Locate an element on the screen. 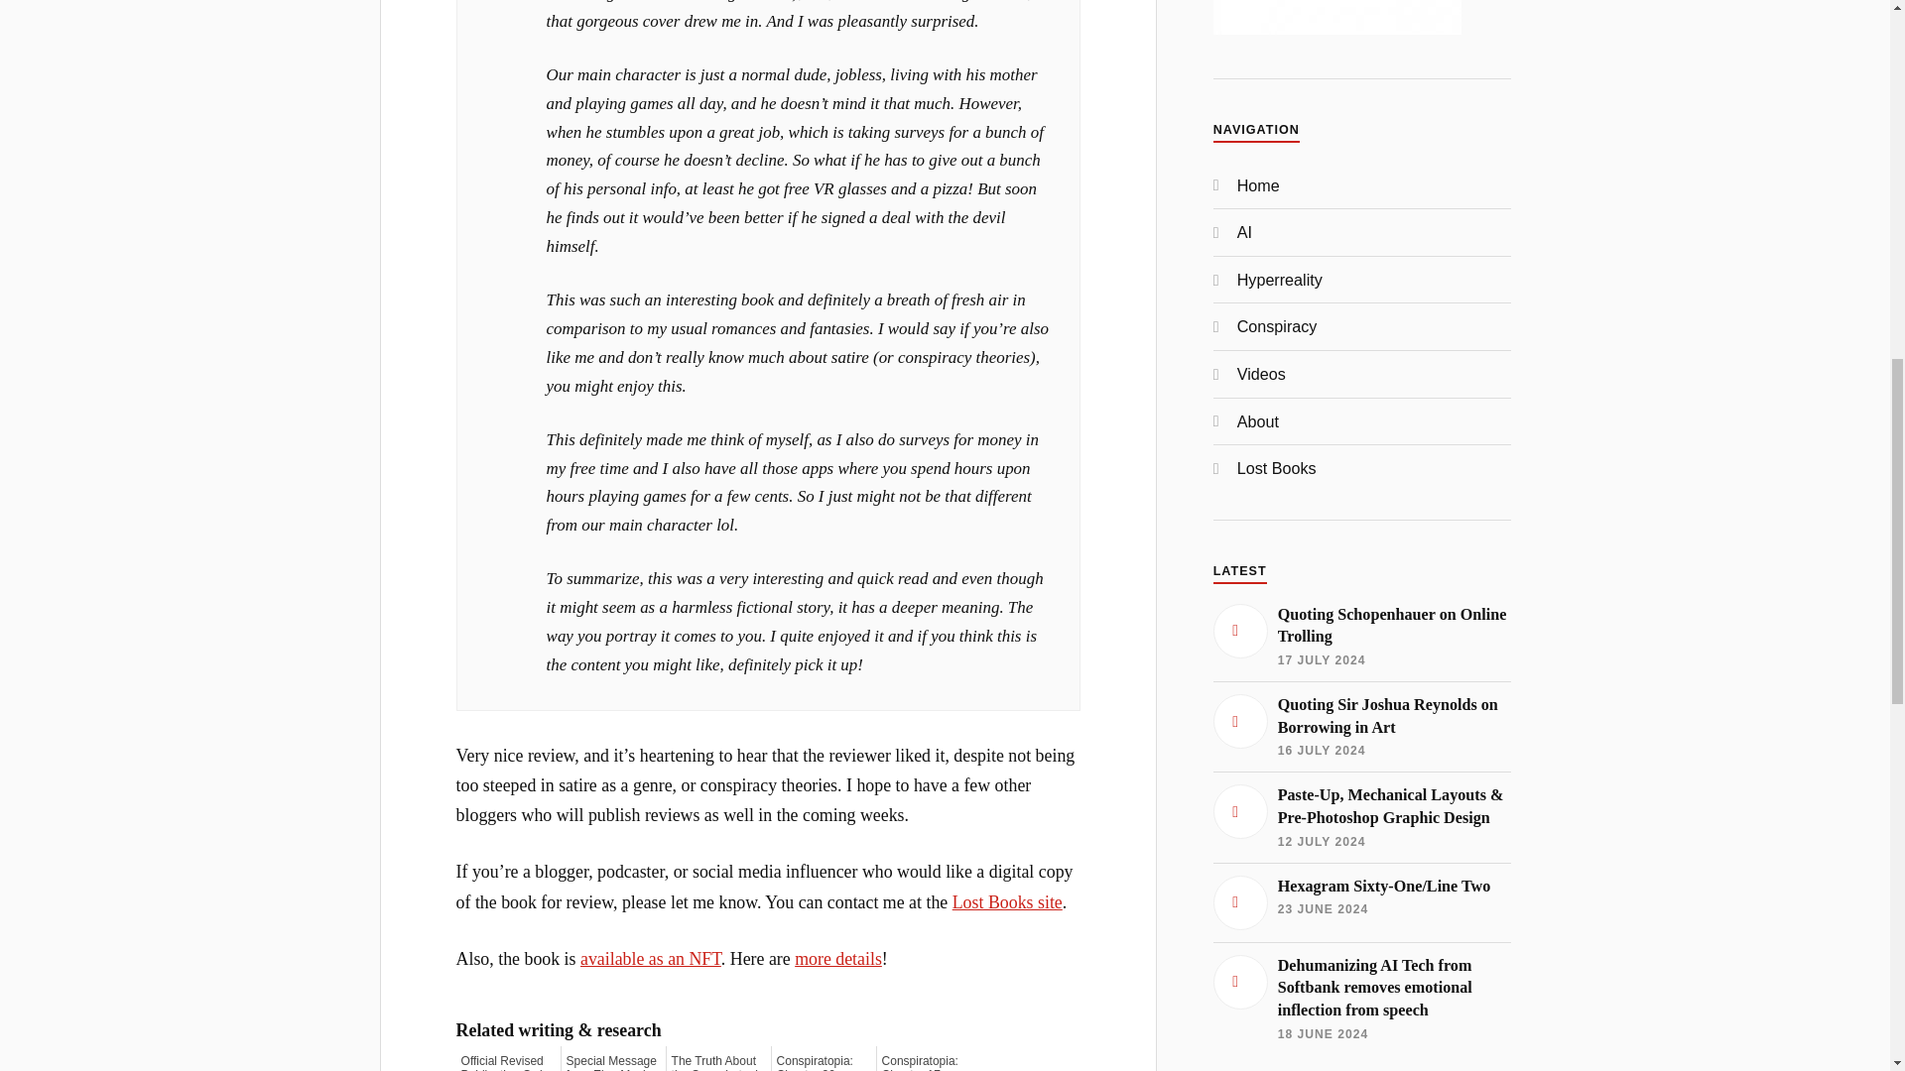  available as an NFT is located at coordinates (651, 958).